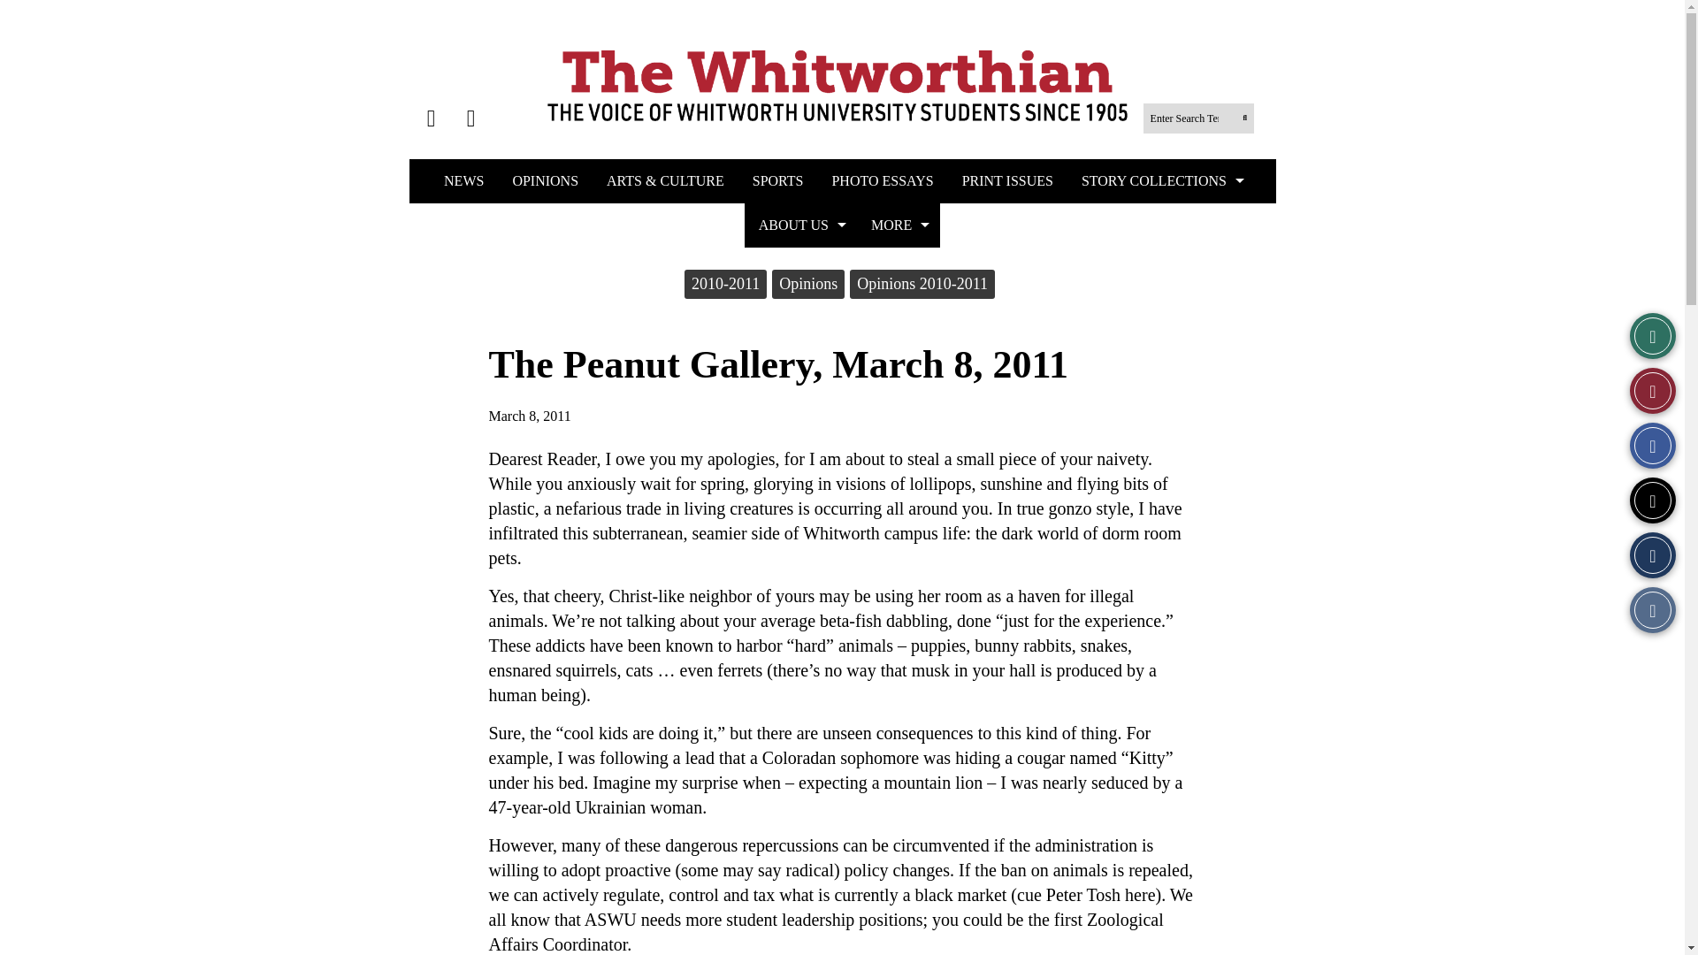 The width and height of the screenshot is (1698, 955). I want to click on PHOTO ESSAYS, so click(882, 181).